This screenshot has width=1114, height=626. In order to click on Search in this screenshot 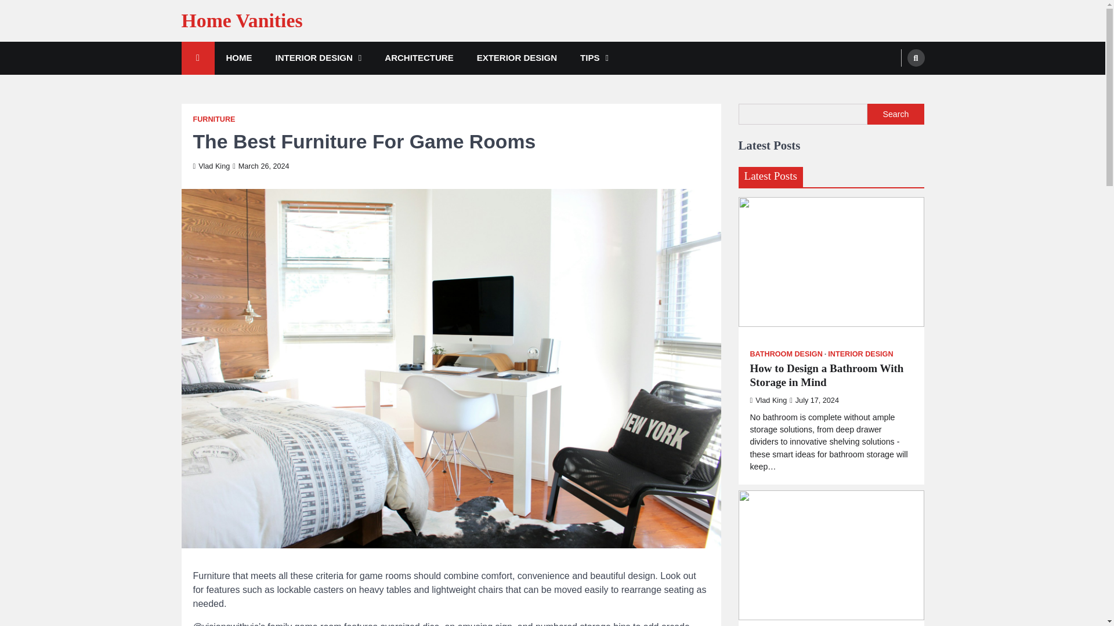, I will do `click(894, 85)`.